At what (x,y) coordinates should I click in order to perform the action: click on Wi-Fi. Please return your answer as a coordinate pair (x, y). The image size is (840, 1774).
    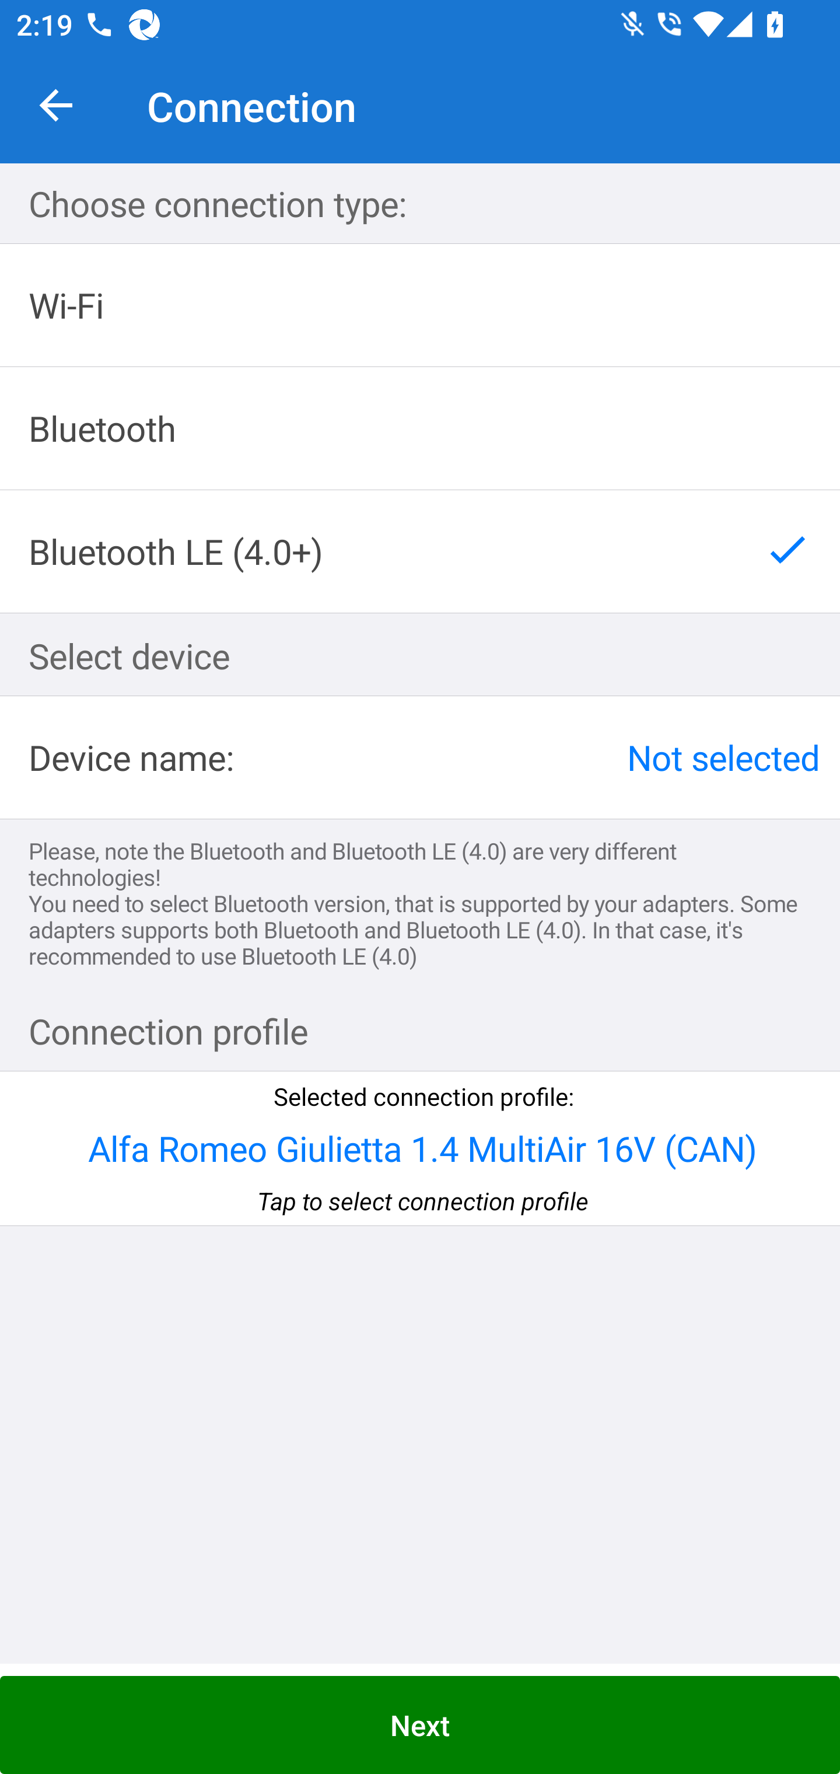
    Looking at the image, I should click on (420, 306).